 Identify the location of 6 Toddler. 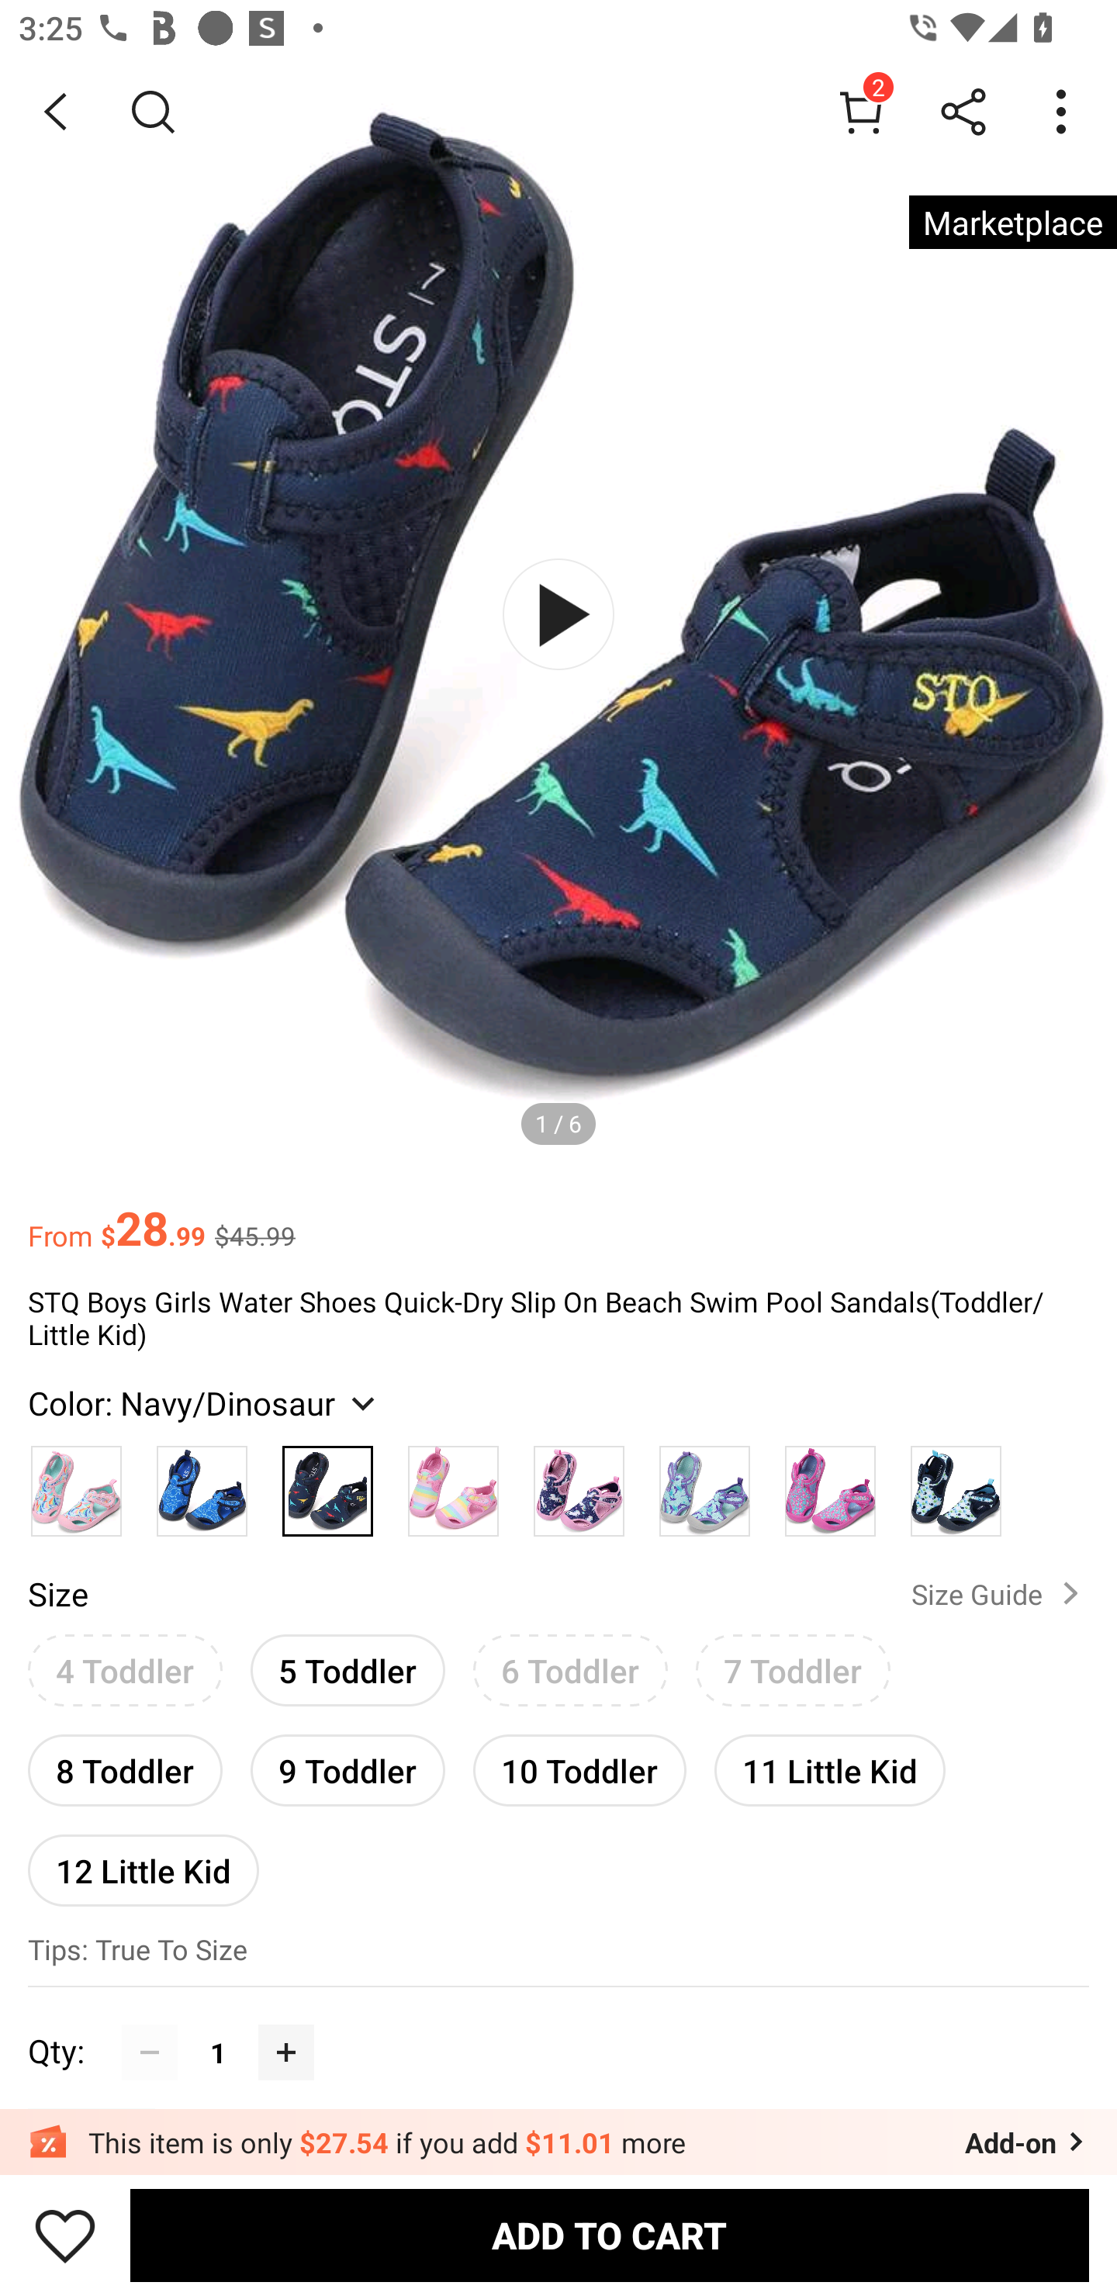
(571, 1670).